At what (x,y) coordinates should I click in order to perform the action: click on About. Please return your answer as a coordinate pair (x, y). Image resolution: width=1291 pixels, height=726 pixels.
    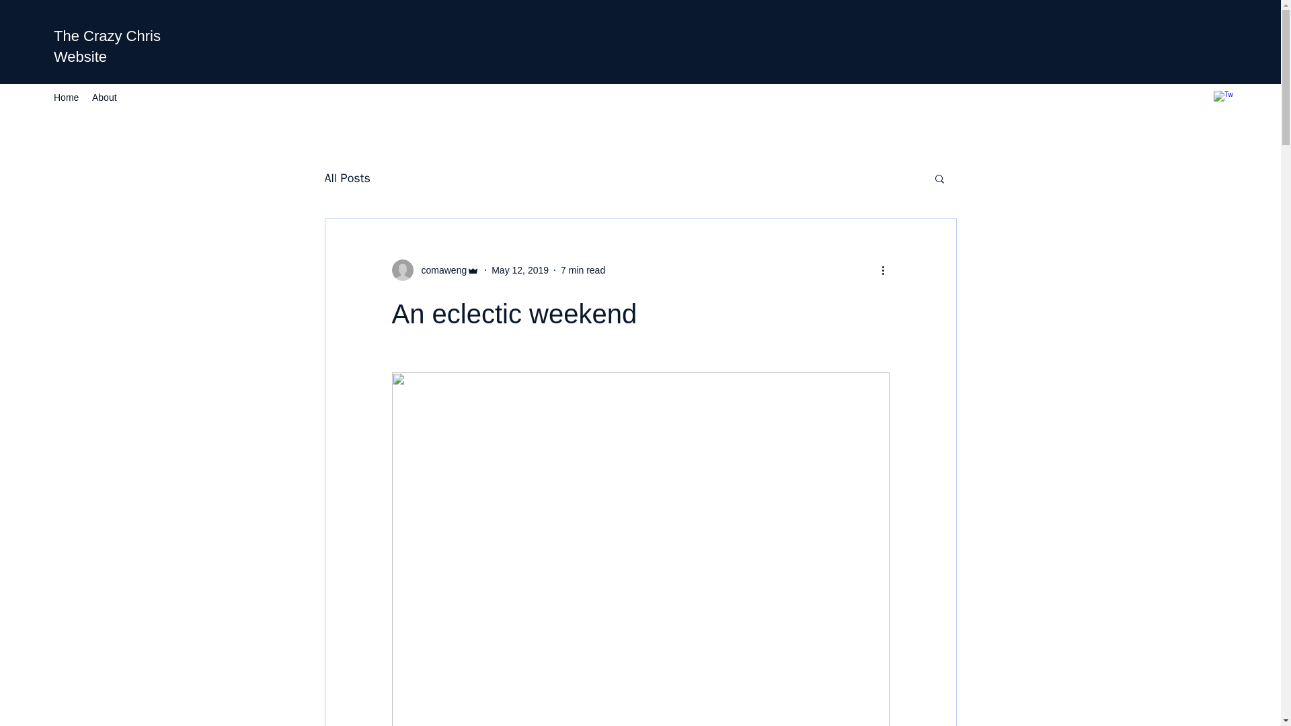
    Looking at the image, I should click on (104, 97).